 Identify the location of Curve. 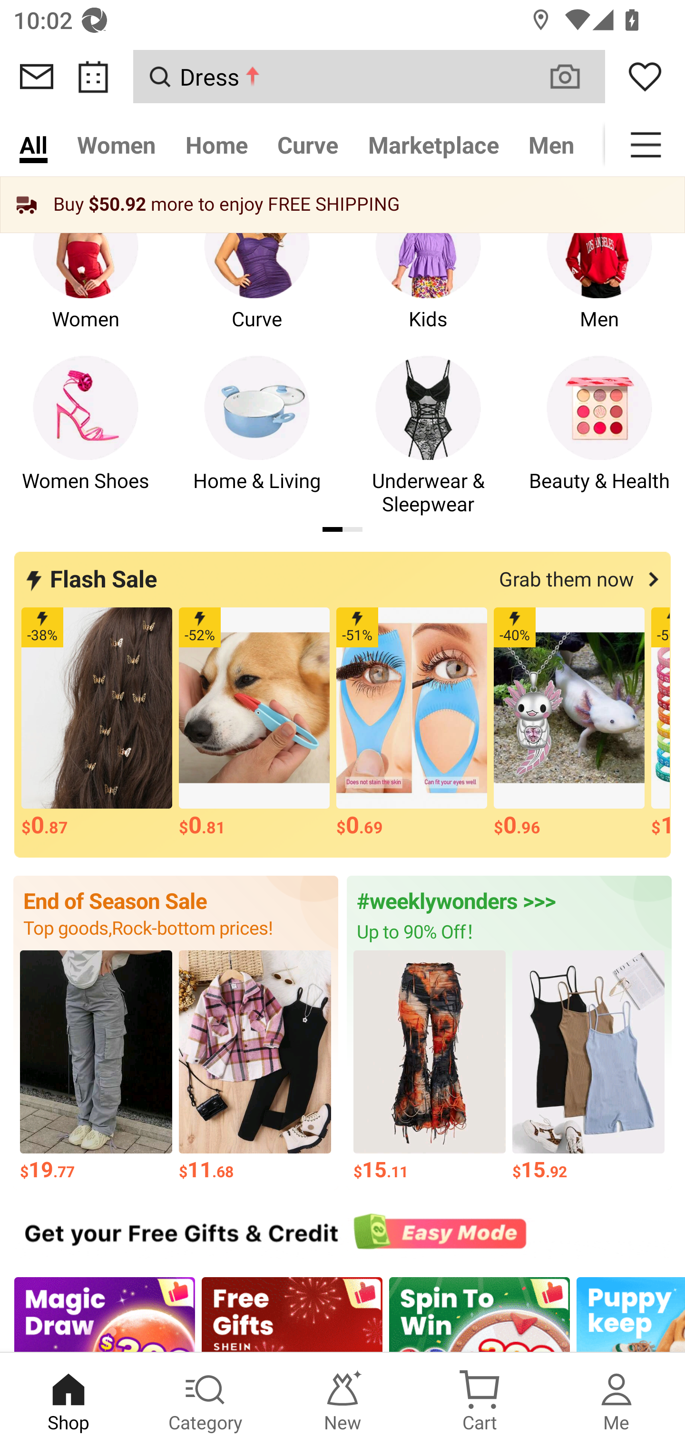
(257, 274).